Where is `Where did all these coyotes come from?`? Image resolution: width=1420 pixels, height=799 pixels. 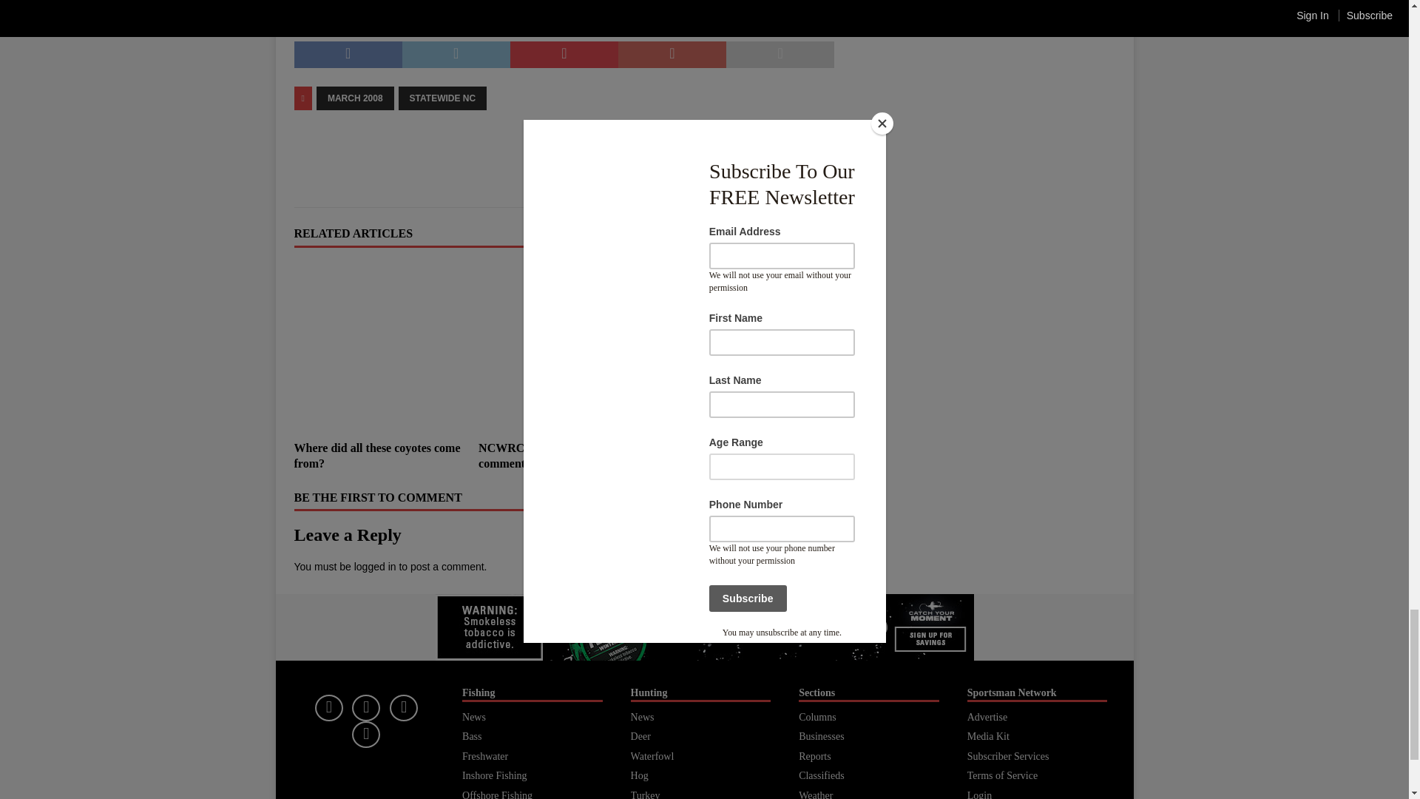
Where did all these coyotes come from? is located at coordinates (379, 348).